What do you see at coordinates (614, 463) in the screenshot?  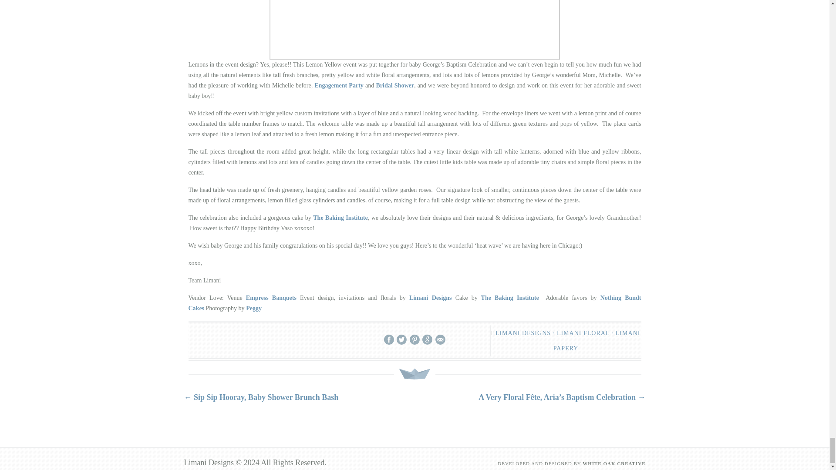 I see `WHITE OAK CREATIVE` at bounding box center [614, 463].